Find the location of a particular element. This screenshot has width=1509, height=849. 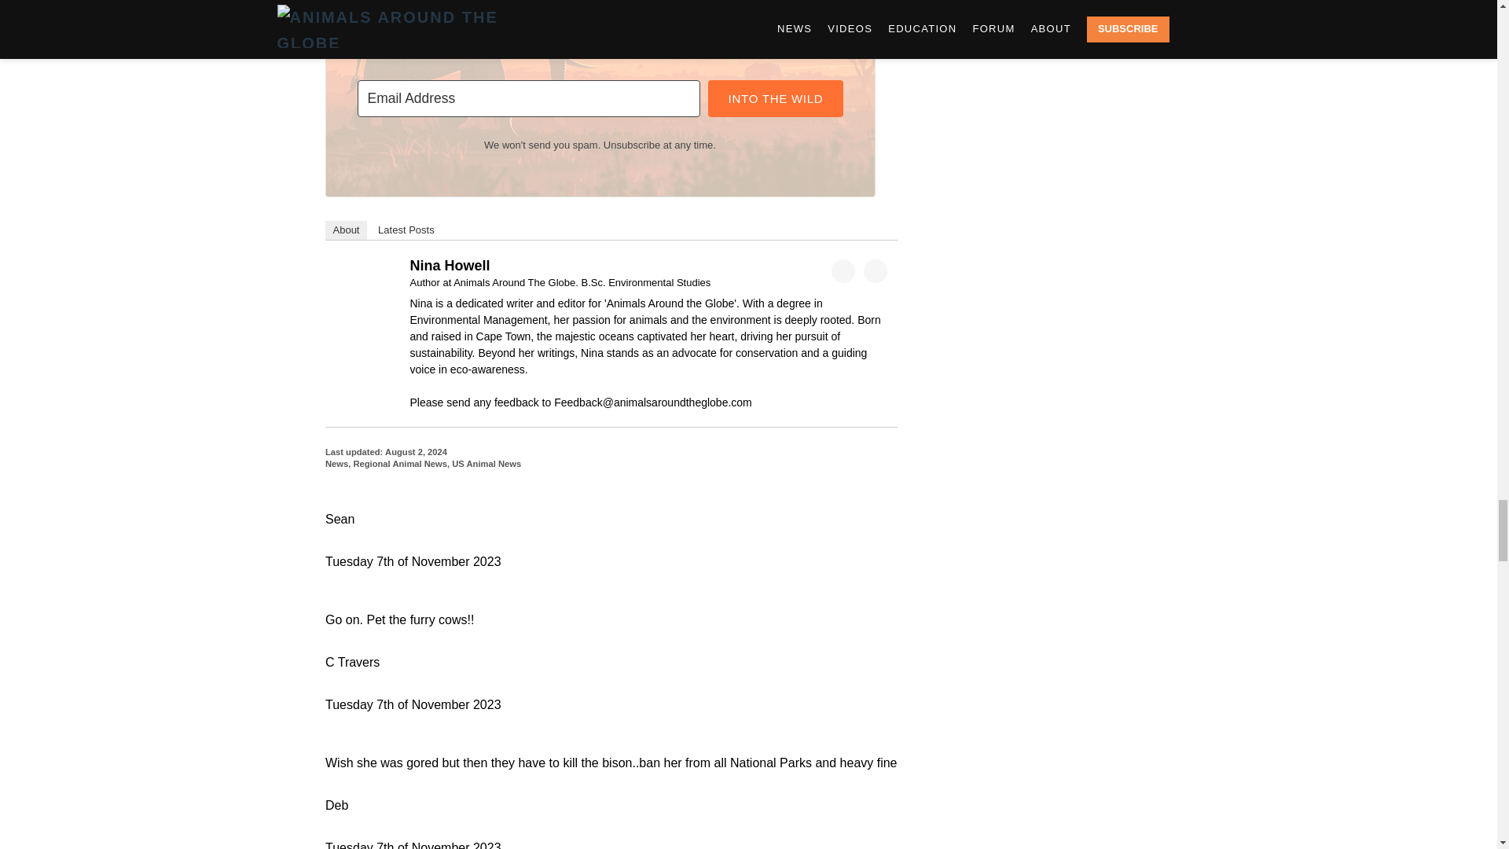

Nina Howell is located at coordinates (366, 274).